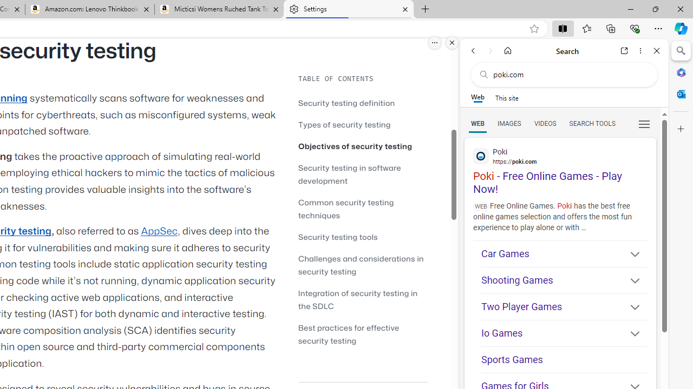  What do you see at coordinates (564, 281) in the screenshot?
I see `Shooting Games` at bounding box center [564, 281].